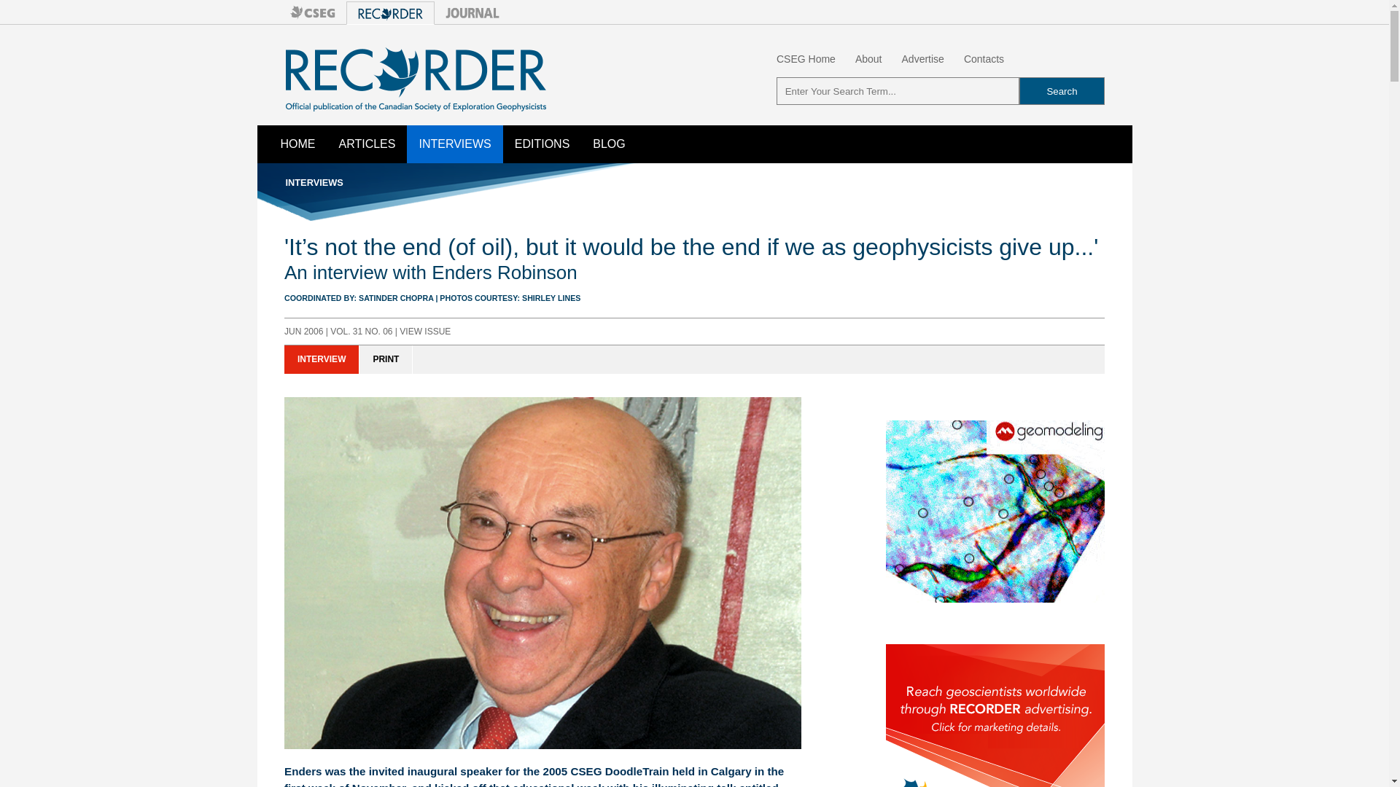 Image resolution: width=1400 pixels, height=787 pixels. Describe the element at coordinates (922, 58) in the screenshot. I see `Advertise` at that location.